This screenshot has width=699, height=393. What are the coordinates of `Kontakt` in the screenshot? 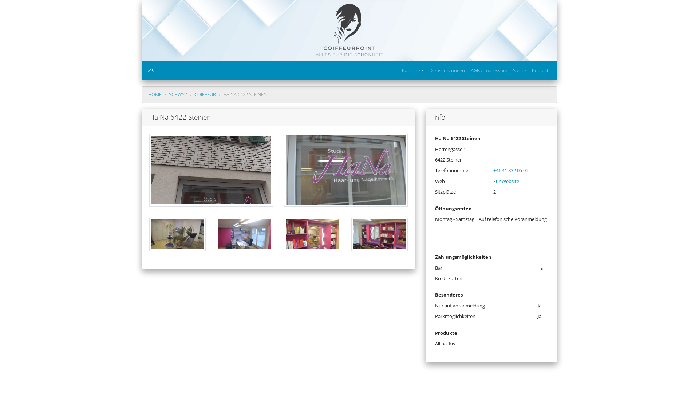 It's located at (540, 71).